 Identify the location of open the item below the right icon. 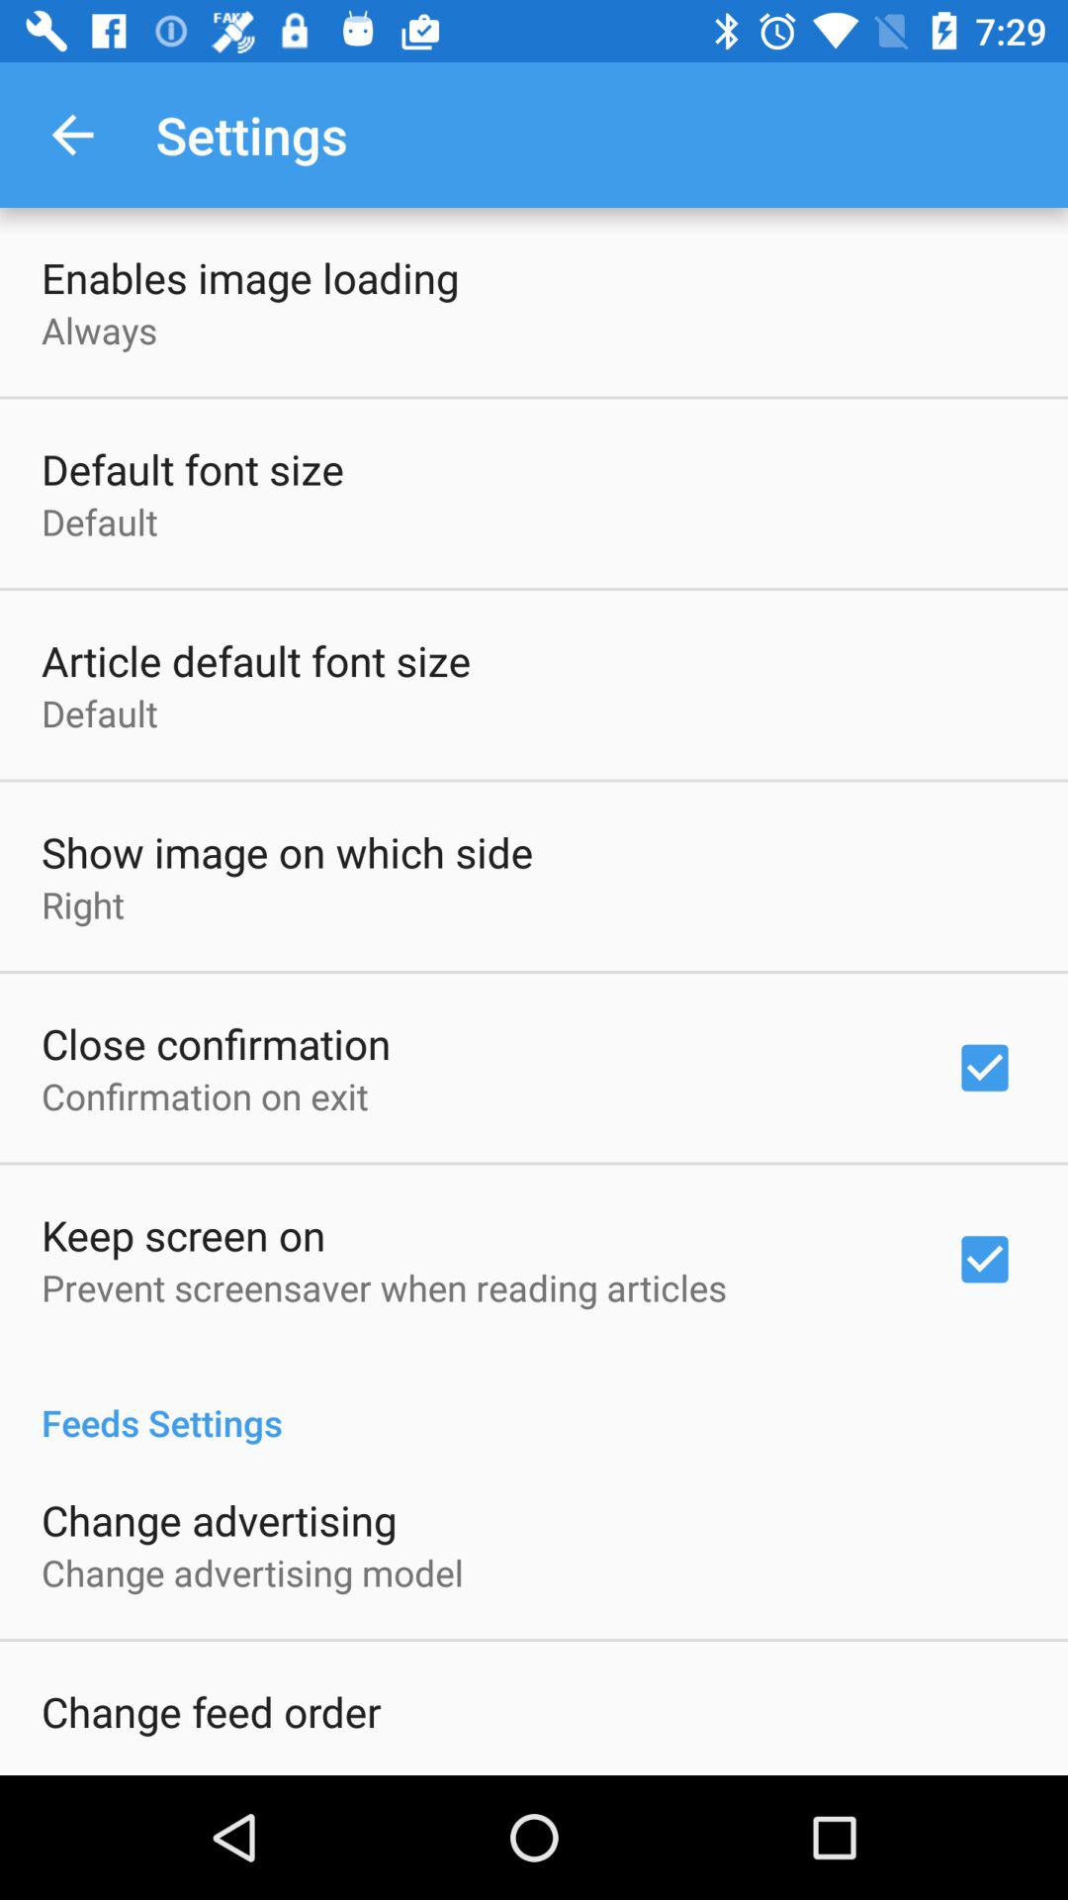
(216, 1043).